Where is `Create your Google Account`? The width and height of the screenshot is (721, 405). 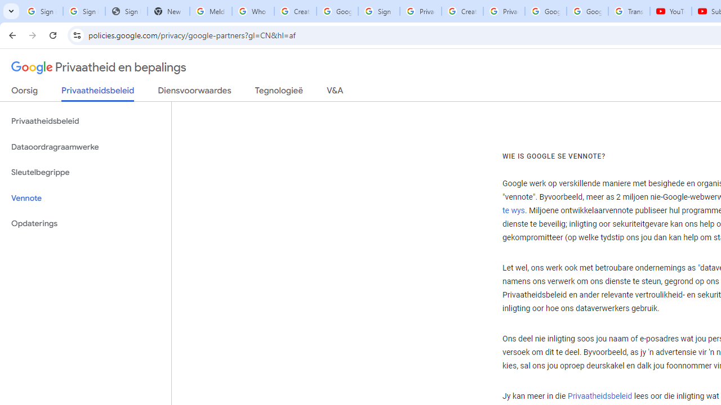 Create your Google Account is located at coordinates (462, 11).